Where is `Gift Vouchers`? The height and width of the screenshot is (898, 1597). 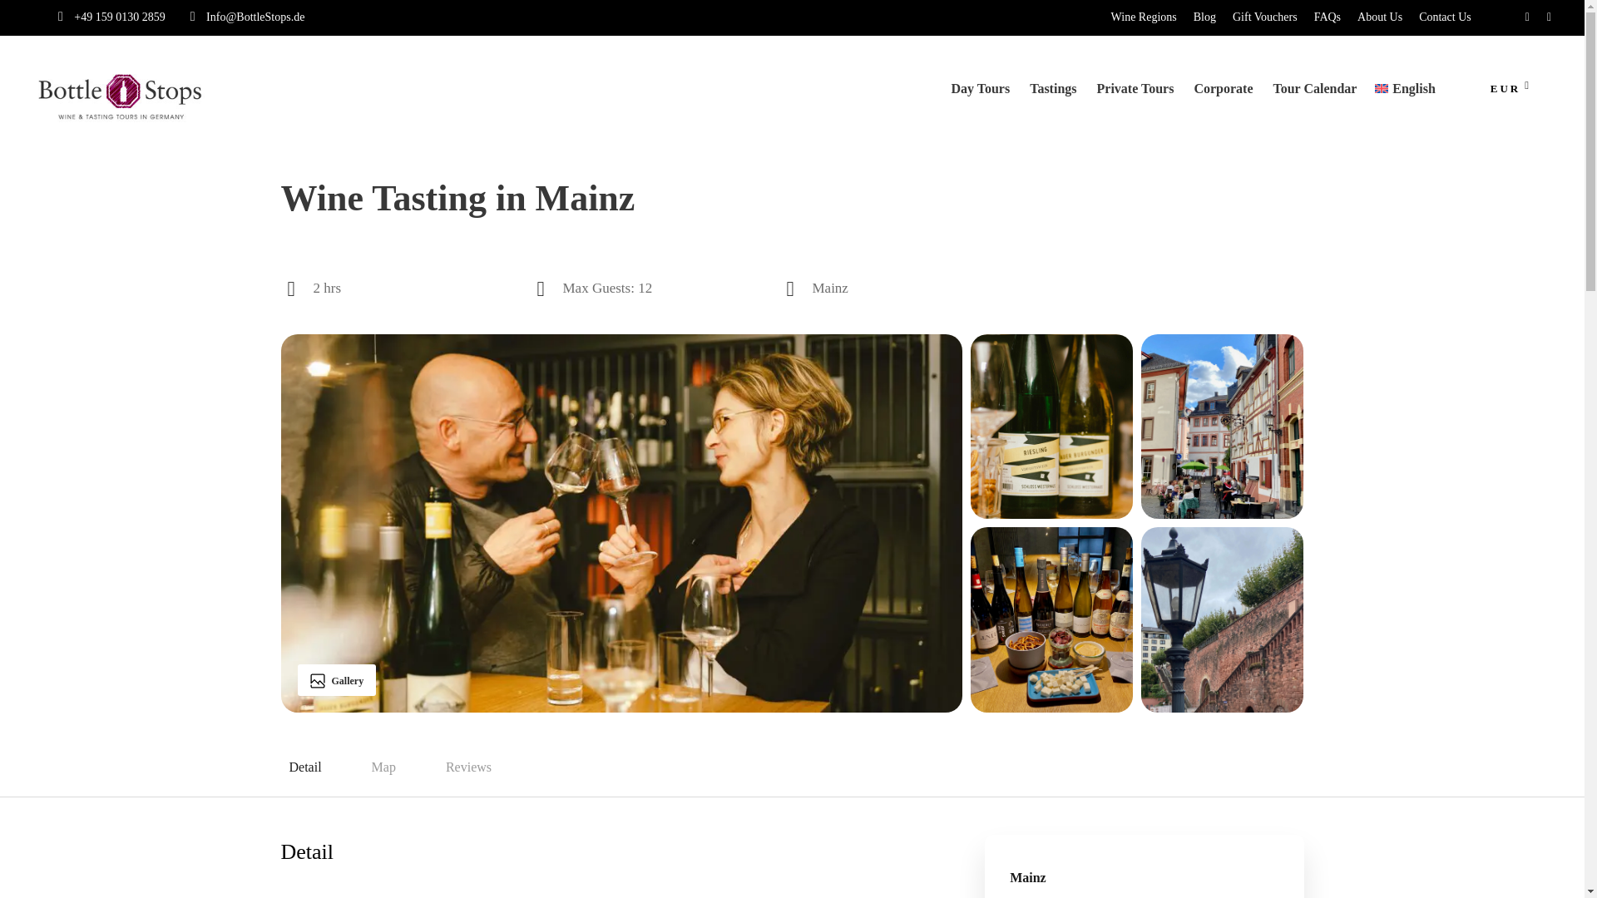 Gift Vouchers is located at coordinates (1265, 17).